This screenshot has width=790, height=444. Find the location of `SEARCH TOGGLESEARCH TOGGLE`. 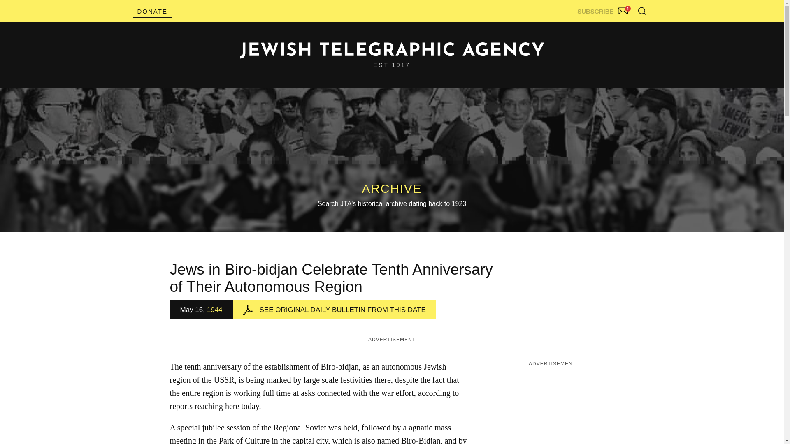

SEARCH TOGGLESEARCH TOGGLE is located at coordinates (642, 11).